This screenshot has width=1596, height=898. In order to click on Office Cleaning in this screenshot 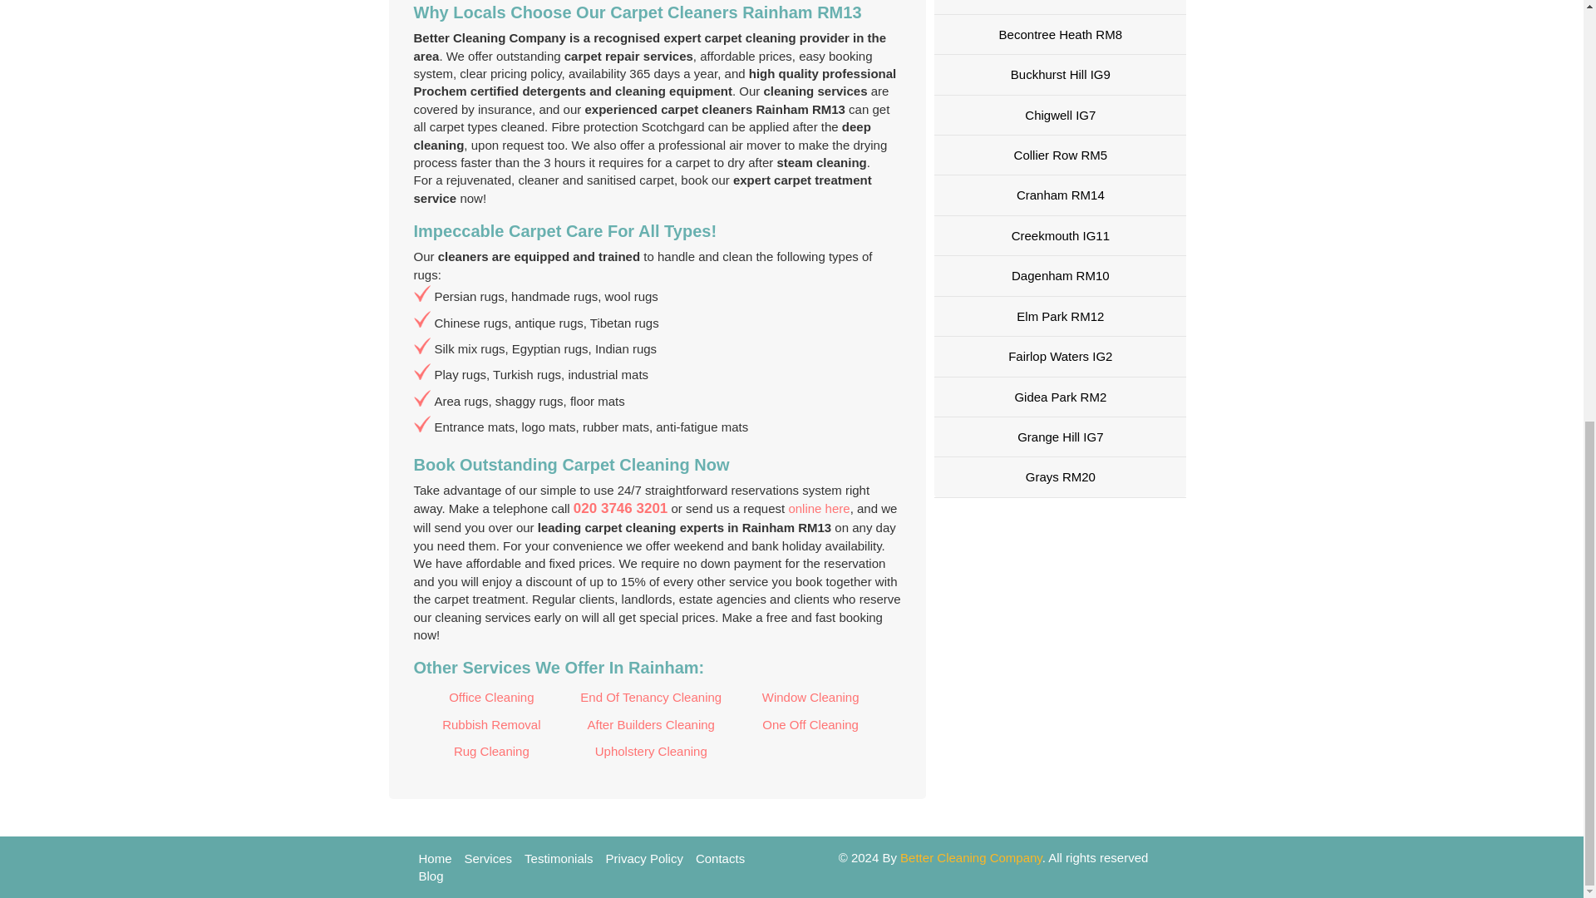, I will do `click(491, 697)`.